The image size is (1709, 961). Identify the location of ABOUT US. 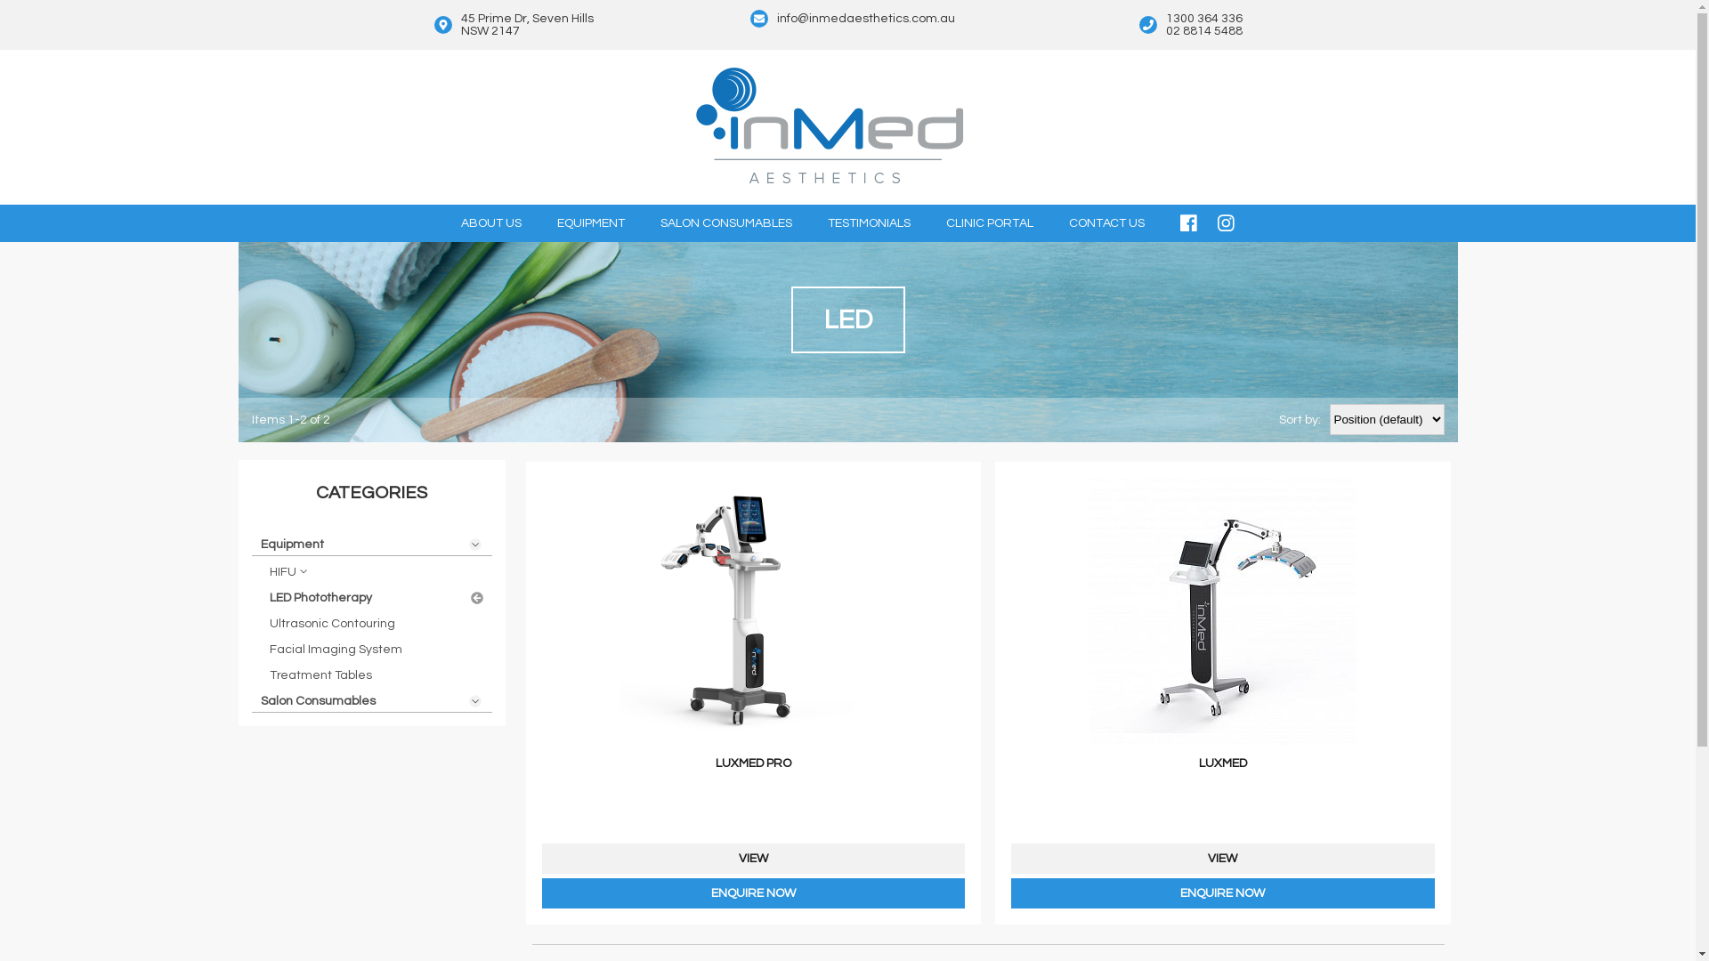
(491, 223).